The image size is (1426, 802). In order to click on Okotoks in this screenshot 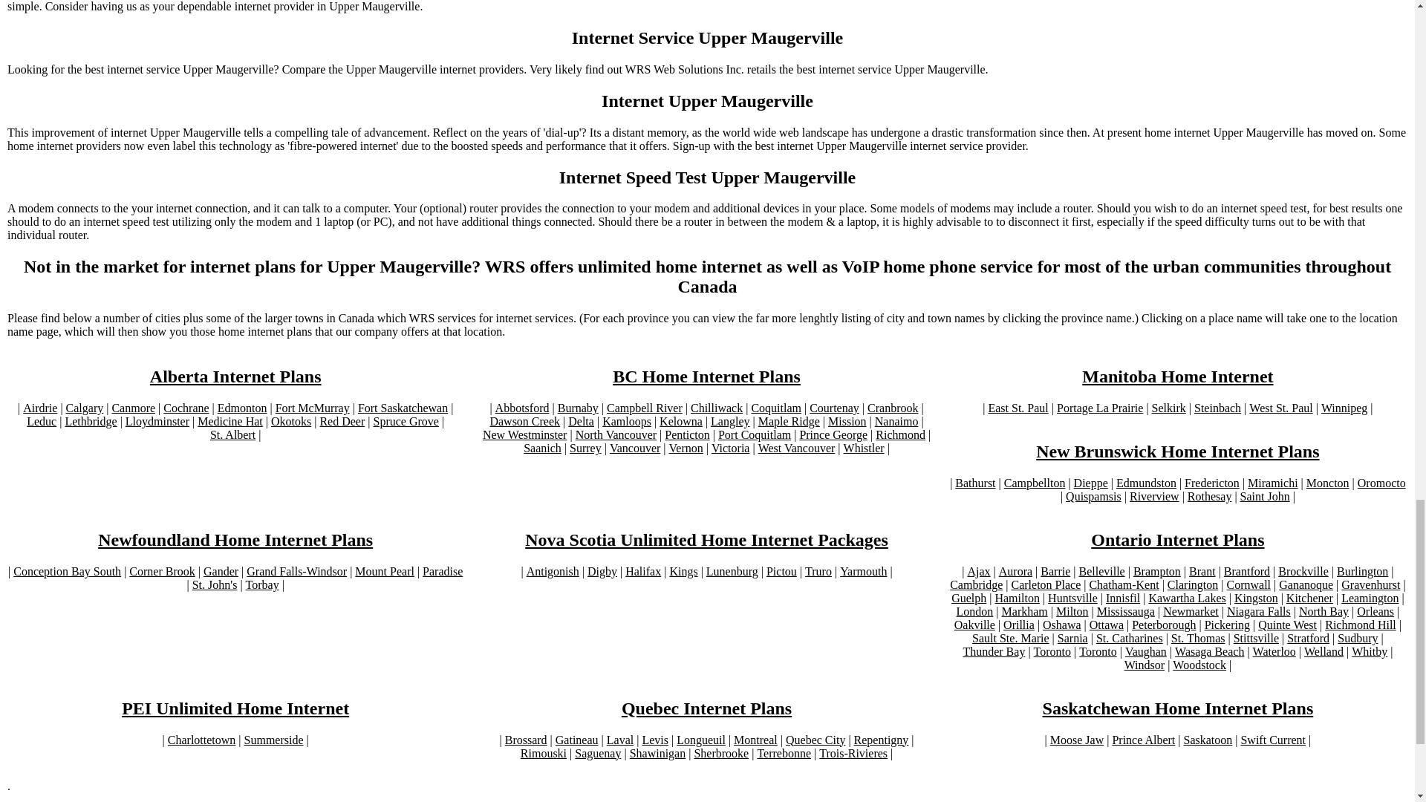, I will do `click(290, 422)`.